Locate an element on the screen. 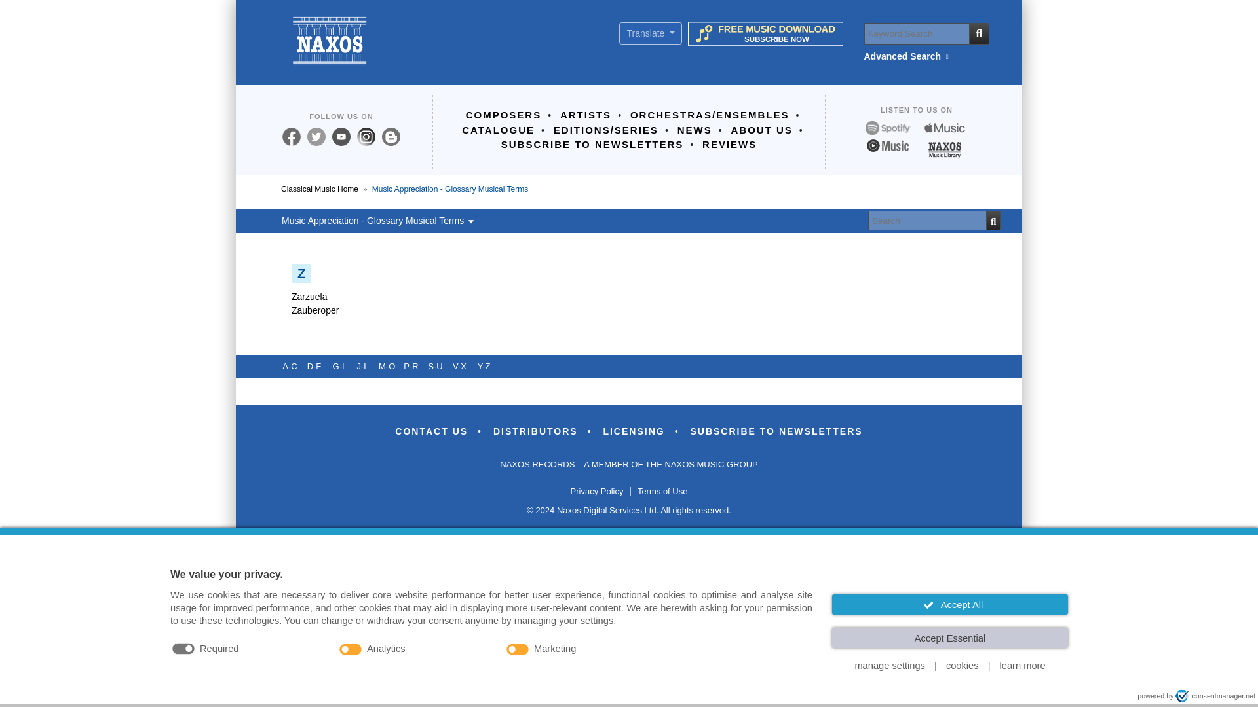 The image size is (1258, 707). SUBSCRIBE TO NEWSLETTERS is located at coordinates (592, 144).